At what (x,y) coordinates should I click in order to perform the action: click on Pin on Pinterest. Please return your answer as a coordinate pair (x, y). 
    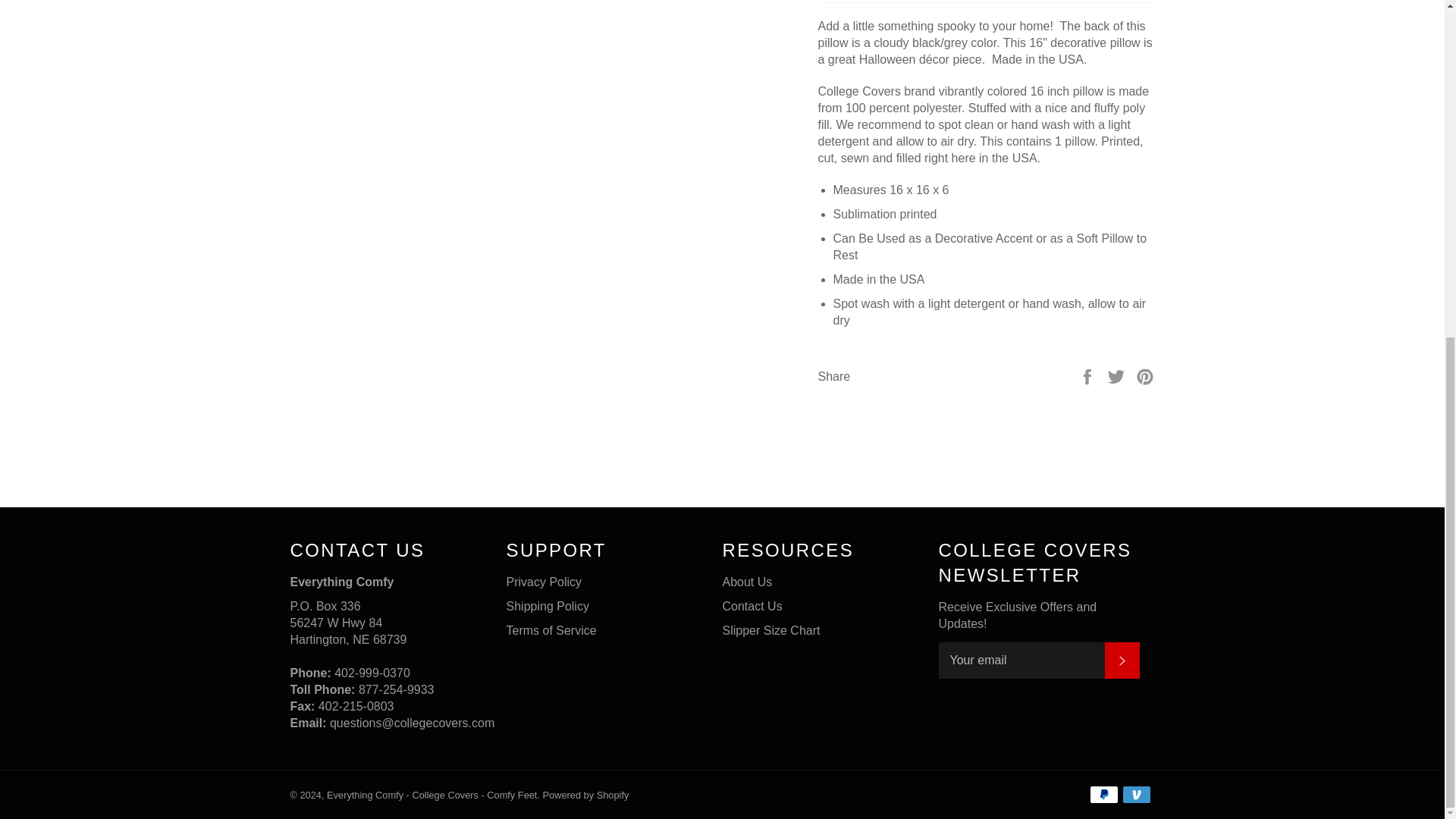
    Looking at the image, I should click on (1145, 376).